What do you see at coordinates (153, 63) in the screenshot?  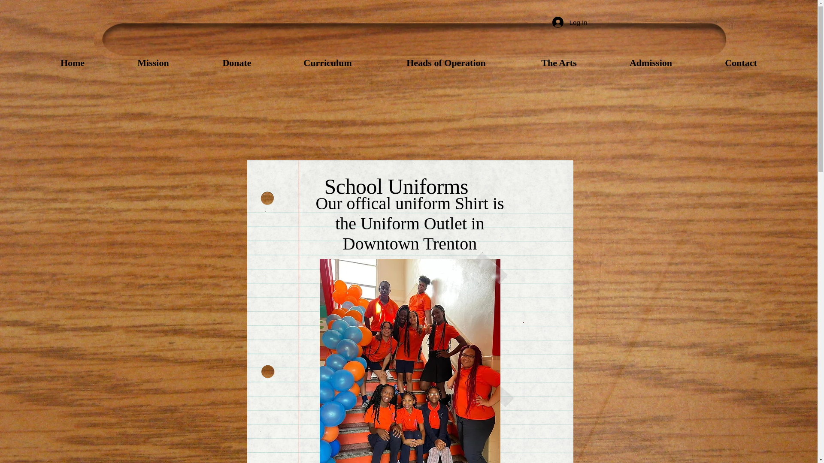 I see `Mission` at bounding box center [153, 63].